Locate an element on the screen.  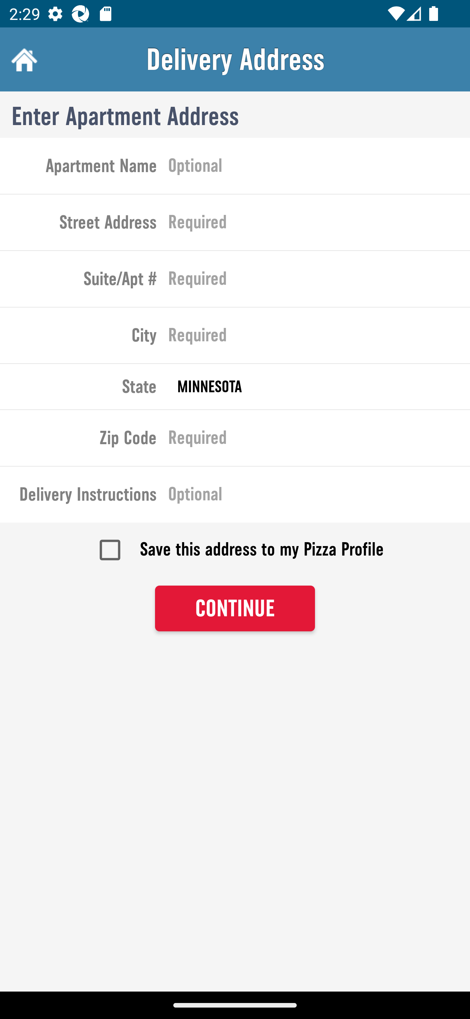
MINNESOTA is located at coordinates (319, 387).